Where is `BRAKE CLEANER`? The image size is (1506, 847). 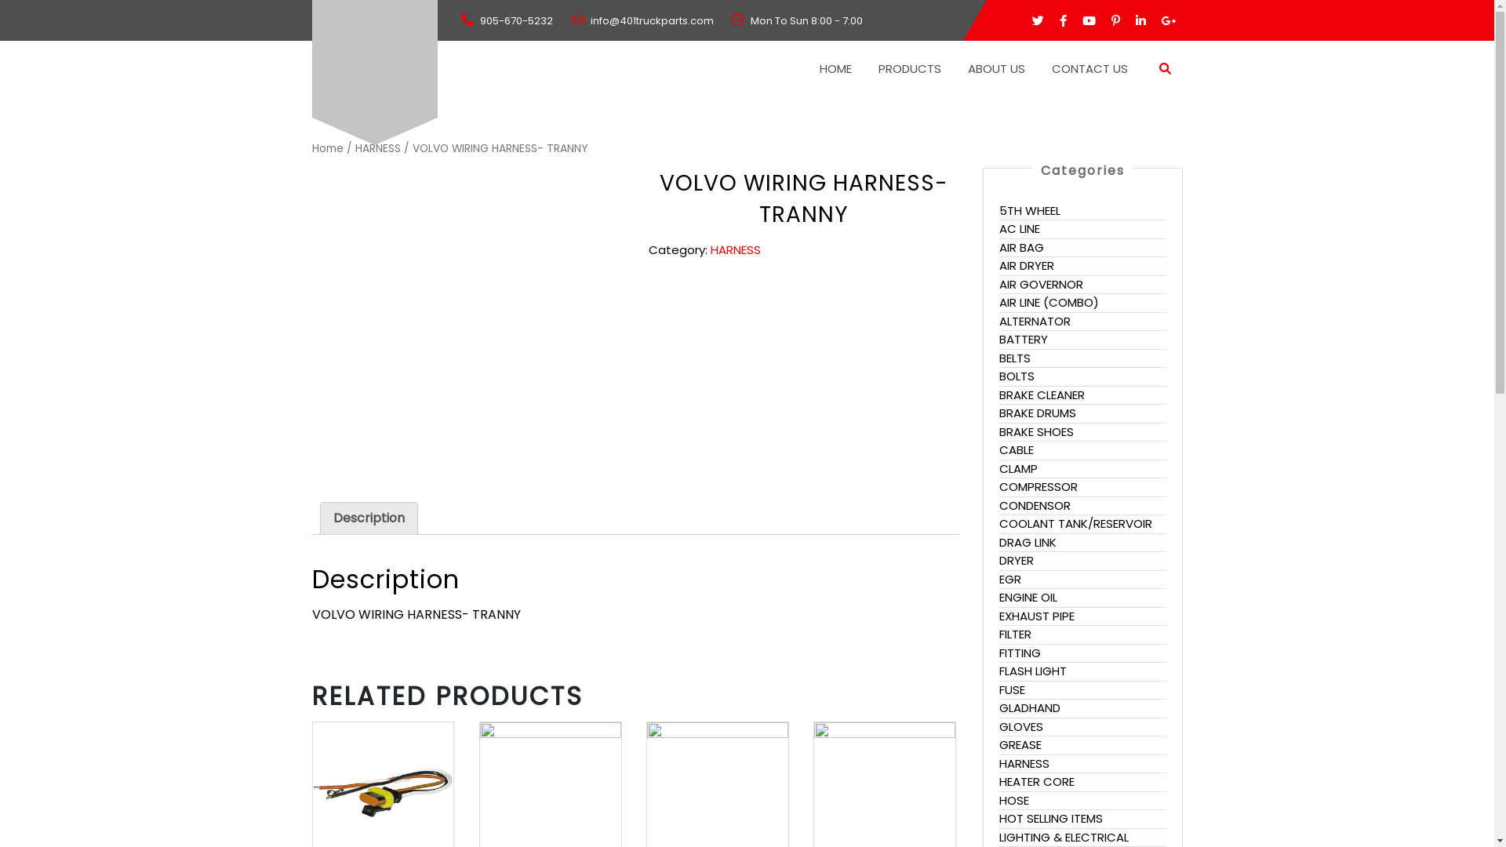
BRAKE CLEANER is located at coordinates (1042, 395).